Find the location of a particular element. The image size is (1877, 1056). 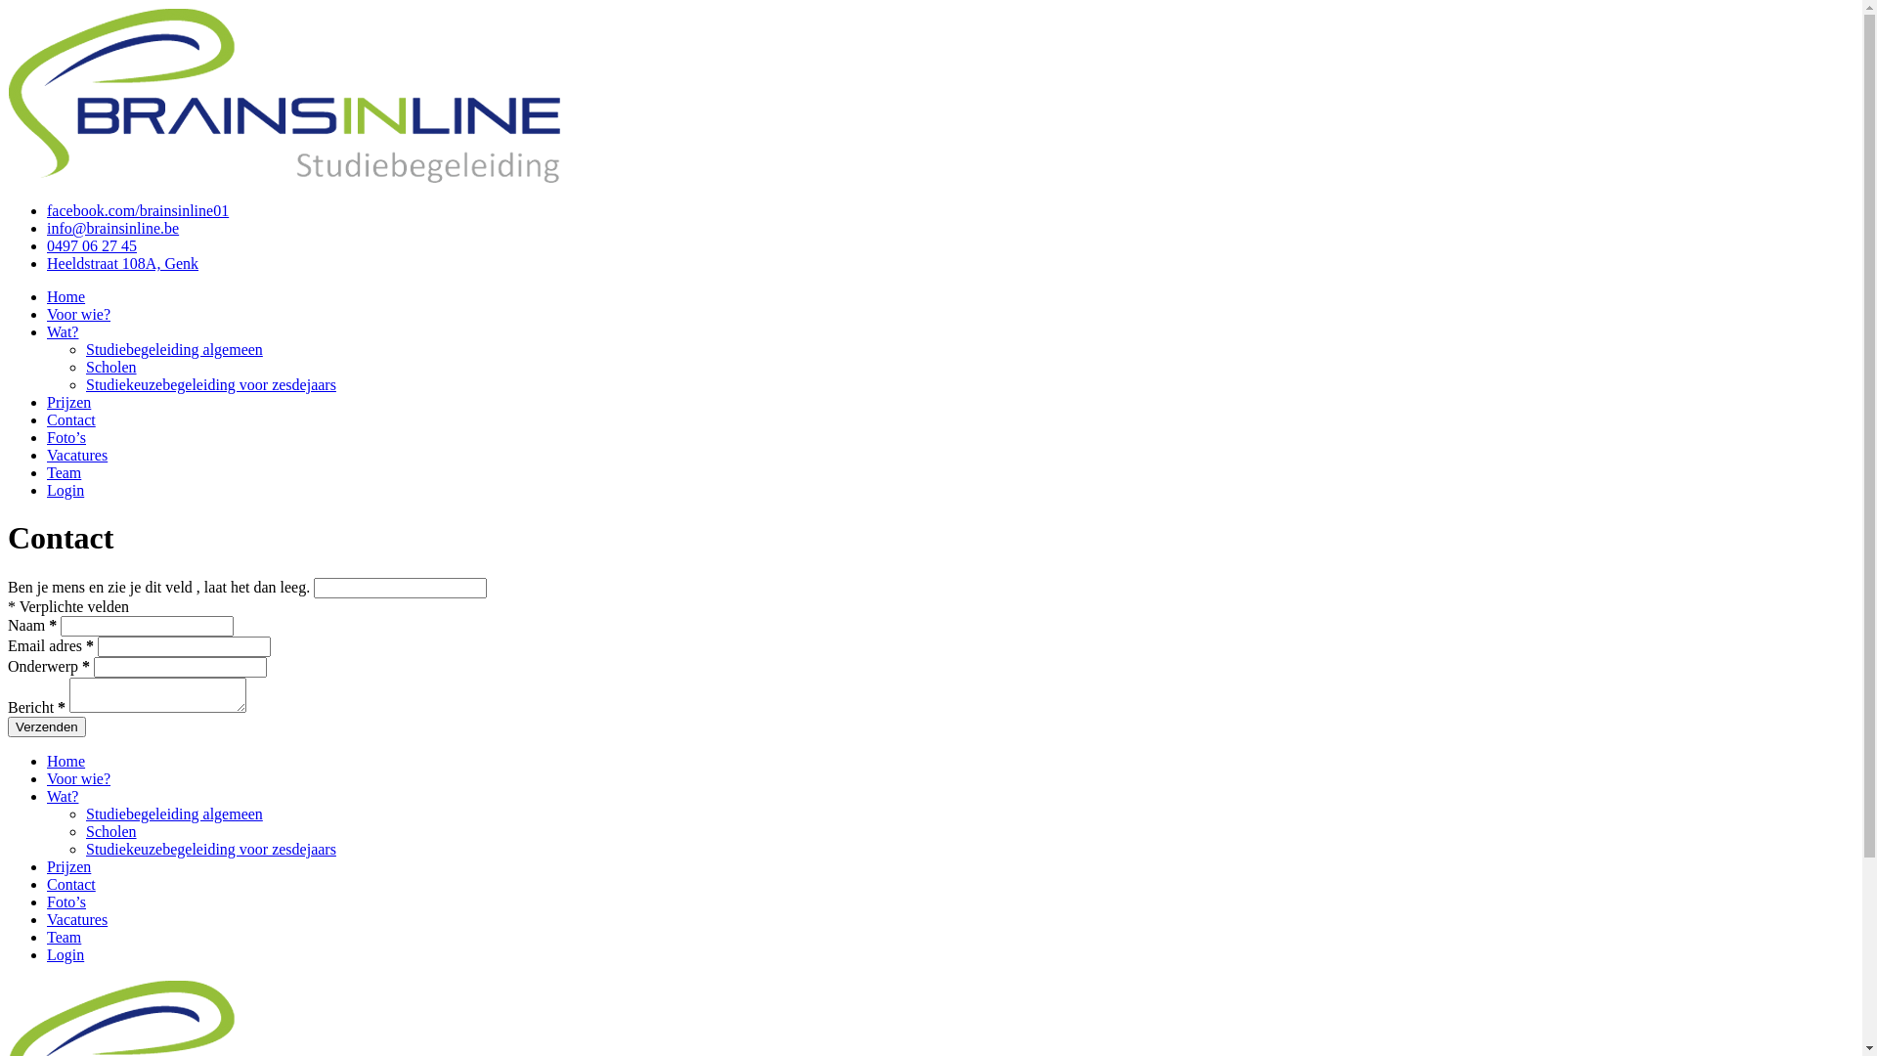

Studiekeuzebegeleiding voor zesdejaars is located at coordinates (211, 384).